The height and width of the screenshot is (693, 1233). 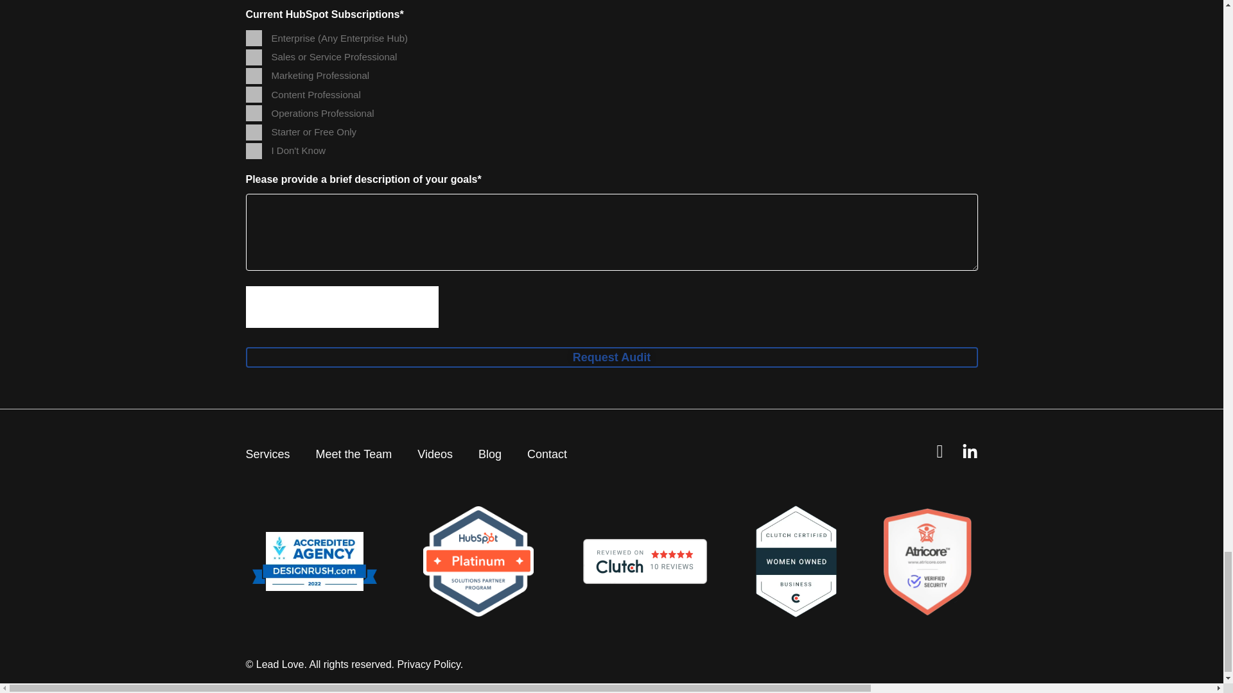 I want to click on Content Professional, so click(x=253, y=94).